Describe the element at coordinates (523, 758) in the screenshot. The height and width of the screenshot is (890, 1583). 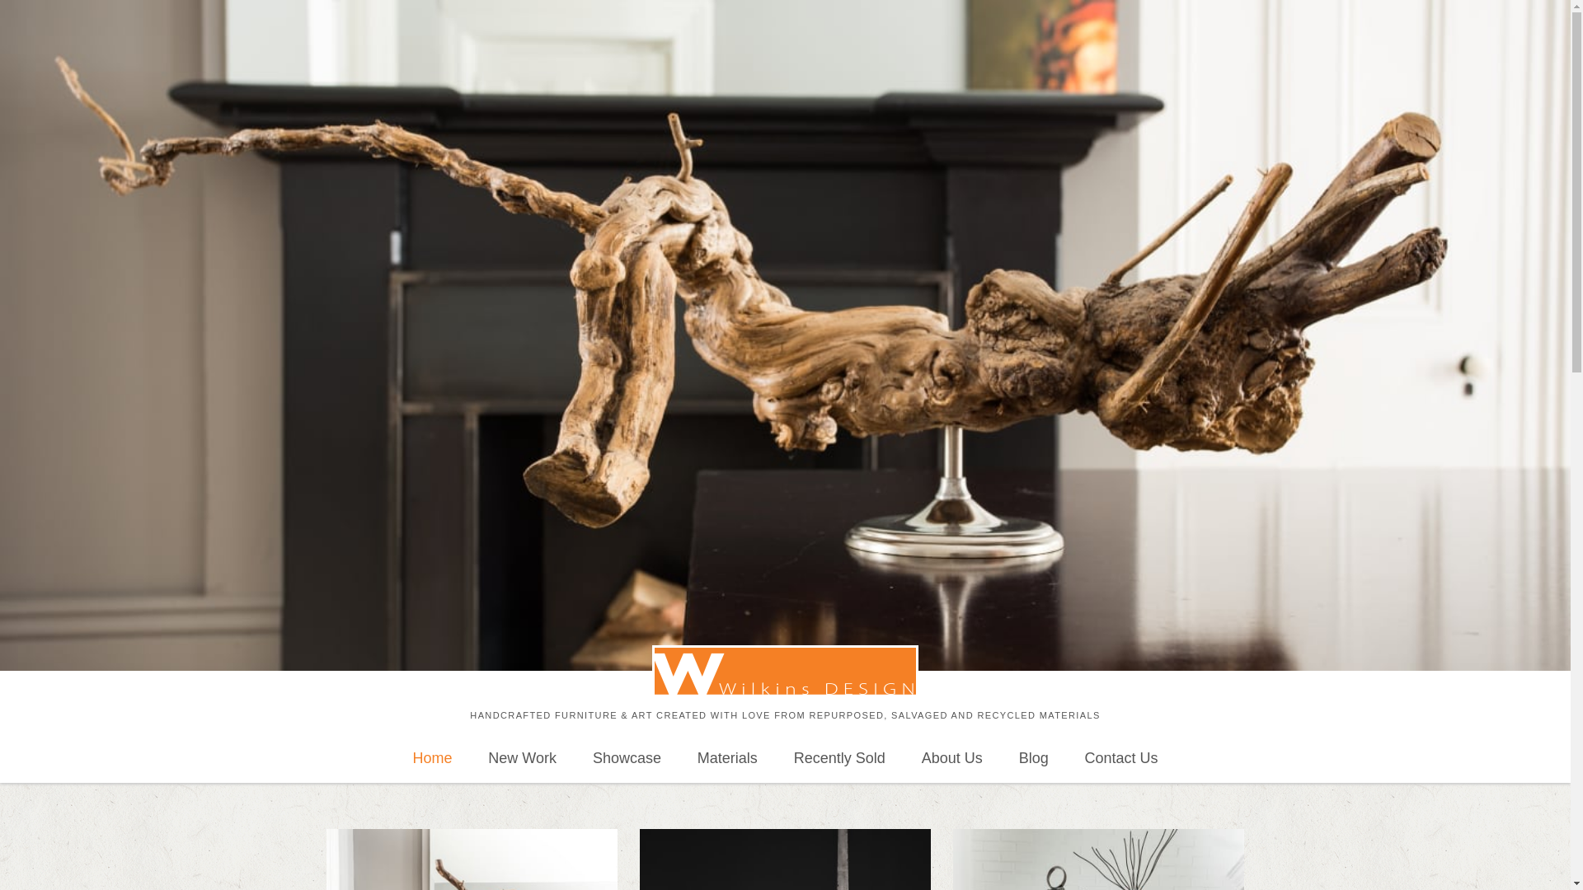
I see `New Salvaged Furniture` at that location.